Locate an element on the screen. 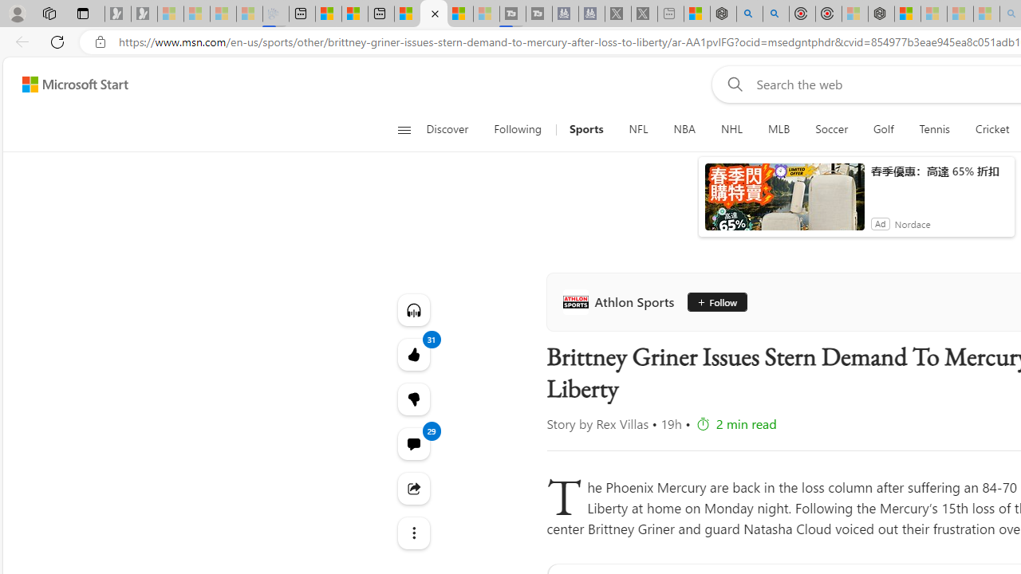 The height and width of the screenshot is (574, 1021). Refresh is located at coordinates (57, 41).